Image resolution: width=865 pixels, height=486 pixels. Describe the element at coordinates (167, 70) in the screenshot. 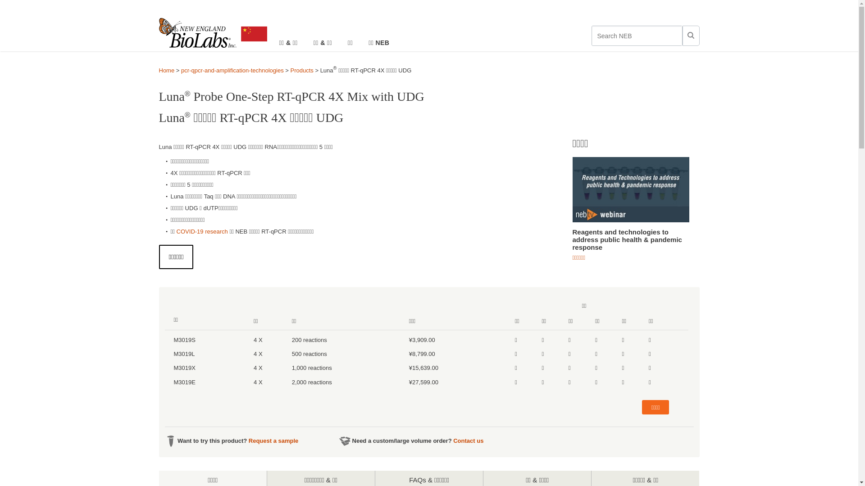

I see `Home` at that location.